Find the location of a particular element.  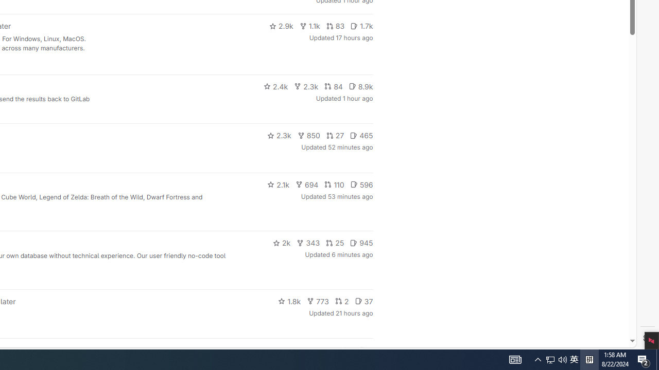

83 is located at coordinates (335, 26).